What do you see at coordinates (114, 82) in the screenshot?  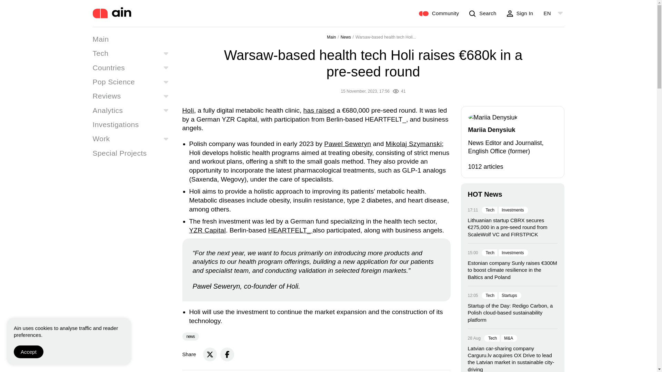 I see `Pop Science` at bounding box center [114, 82].